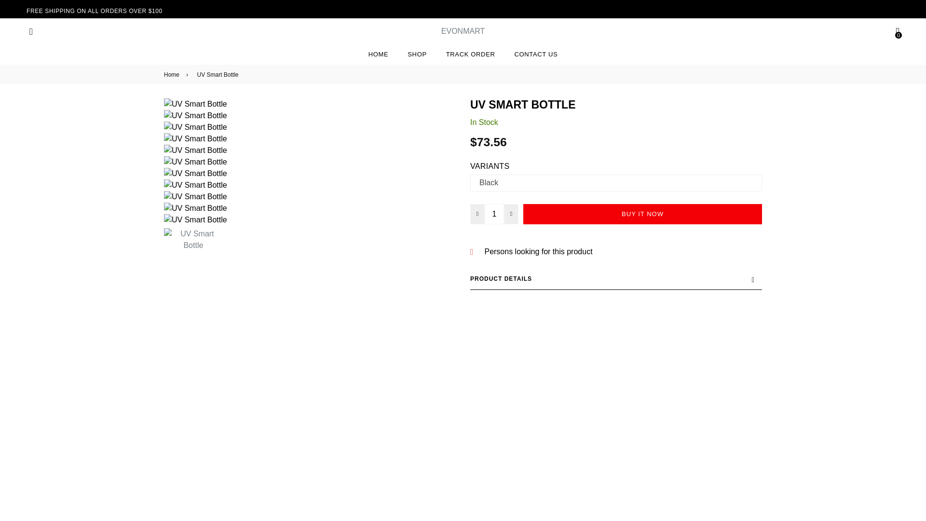 Image resolution: width=926 pixels, height=521 pixels. Describe the element at coordinates (494, 214) in the screenshot. I see `1` at that location.